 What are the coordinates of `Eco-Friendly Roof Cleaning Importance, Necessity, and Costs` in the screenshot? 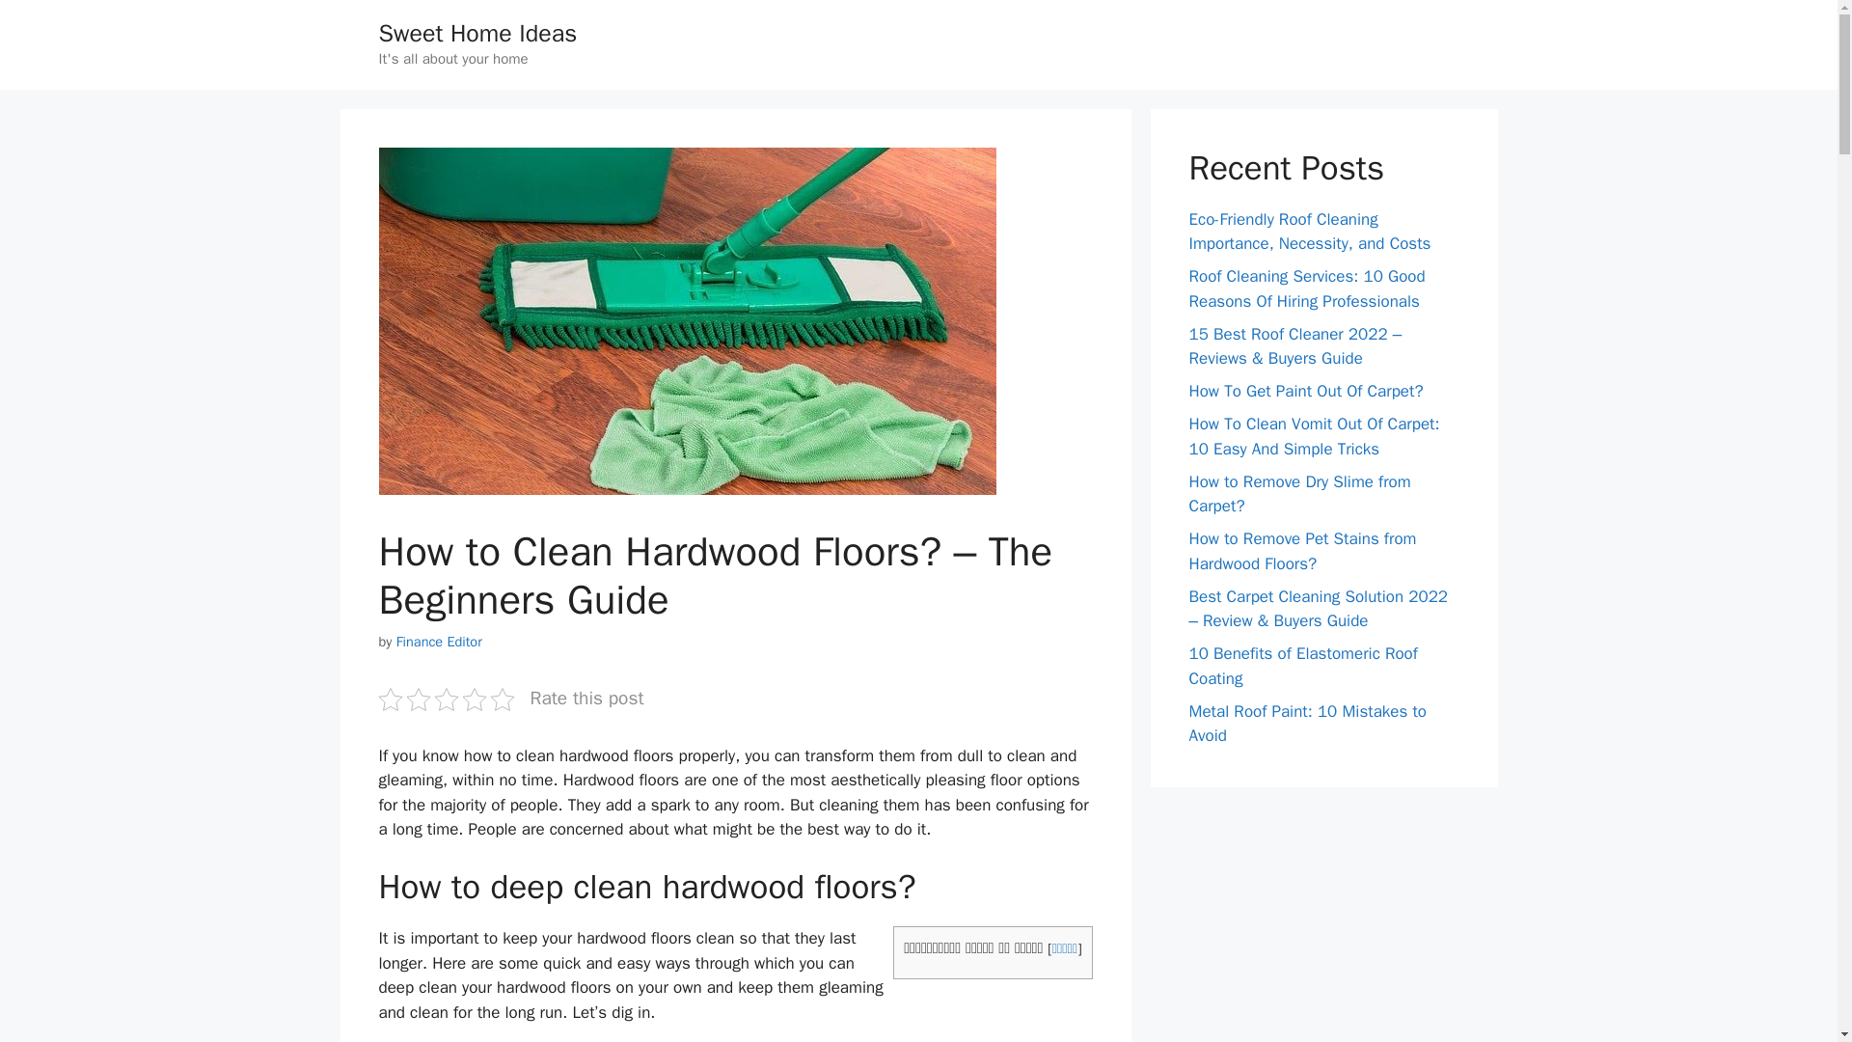 It's located at (1309, 232).